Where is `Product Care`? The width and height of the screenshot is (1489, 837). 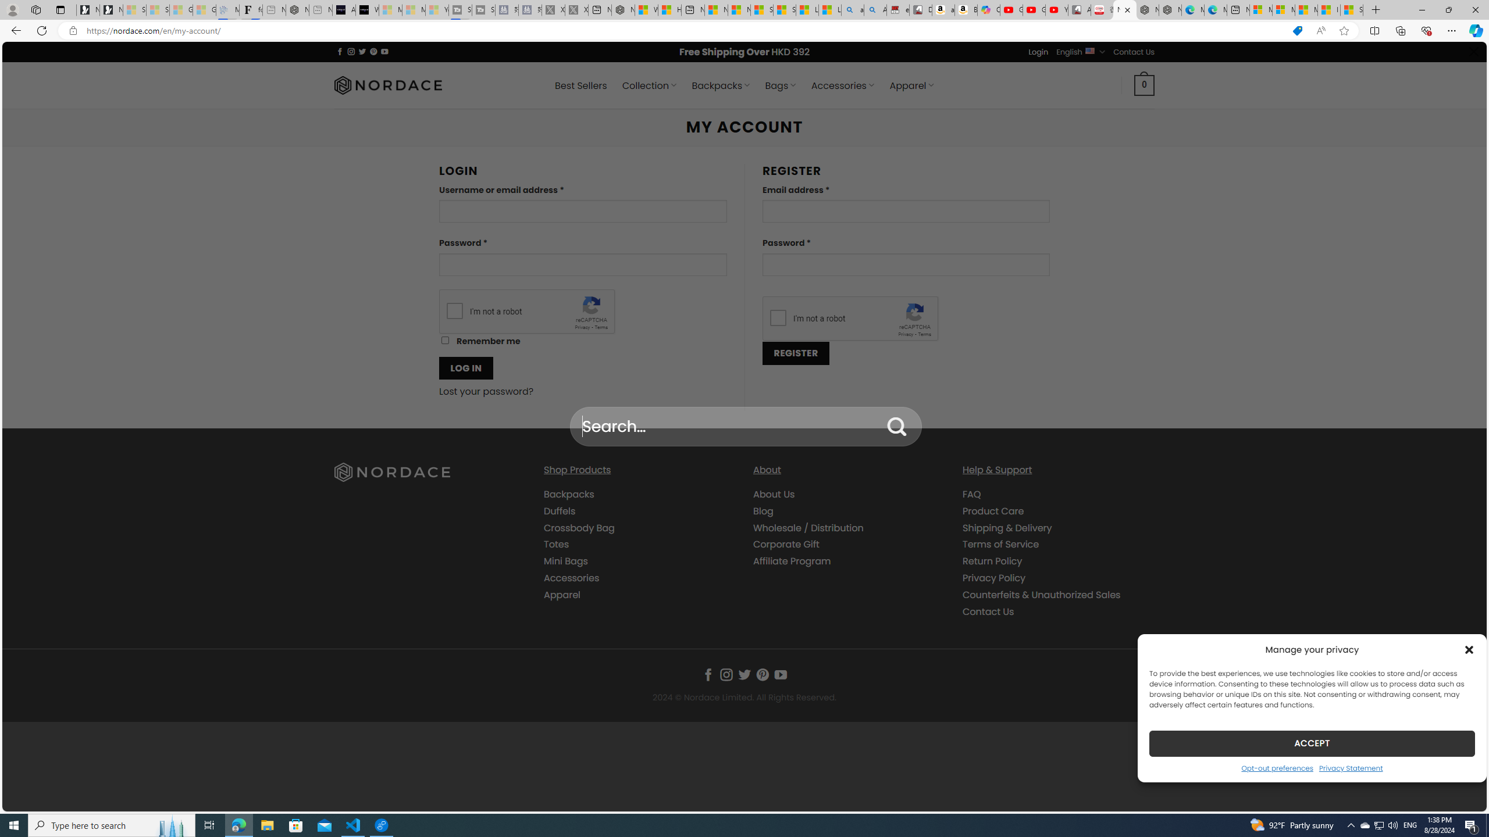
Product Care is located at coordinates (993, 510).